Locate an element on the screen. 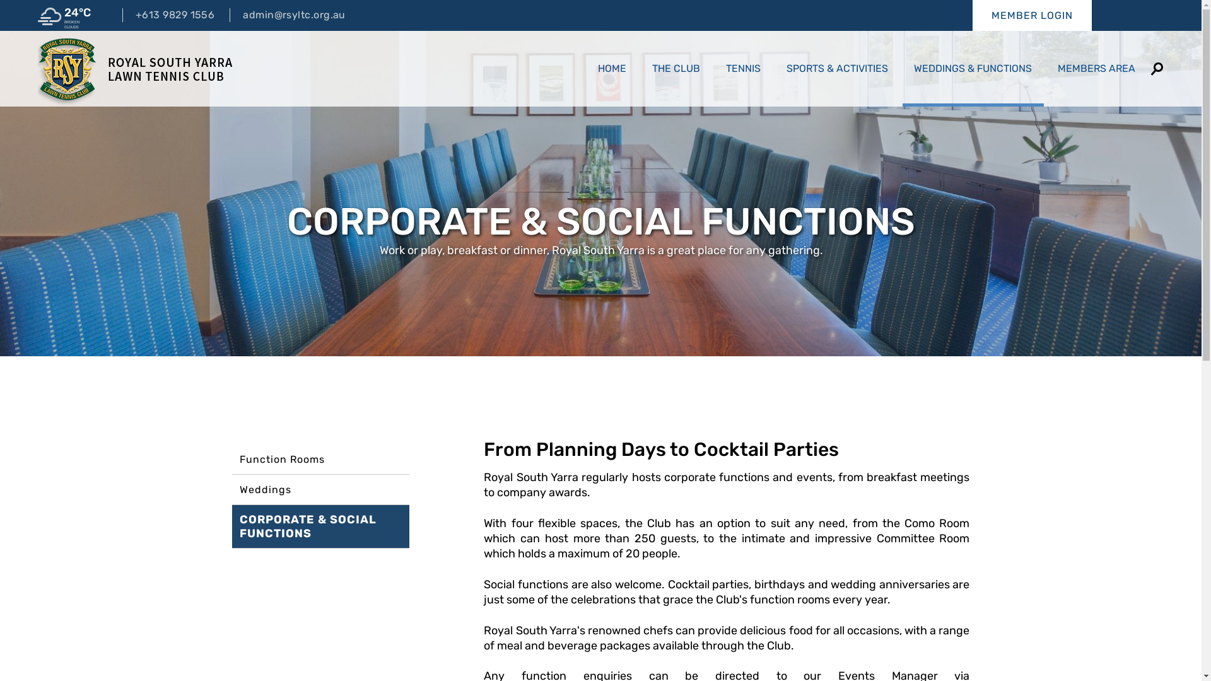 The image size is (1211, 681). WEDDINGS & FUNCTIONS is located at coordinates (973, 69).